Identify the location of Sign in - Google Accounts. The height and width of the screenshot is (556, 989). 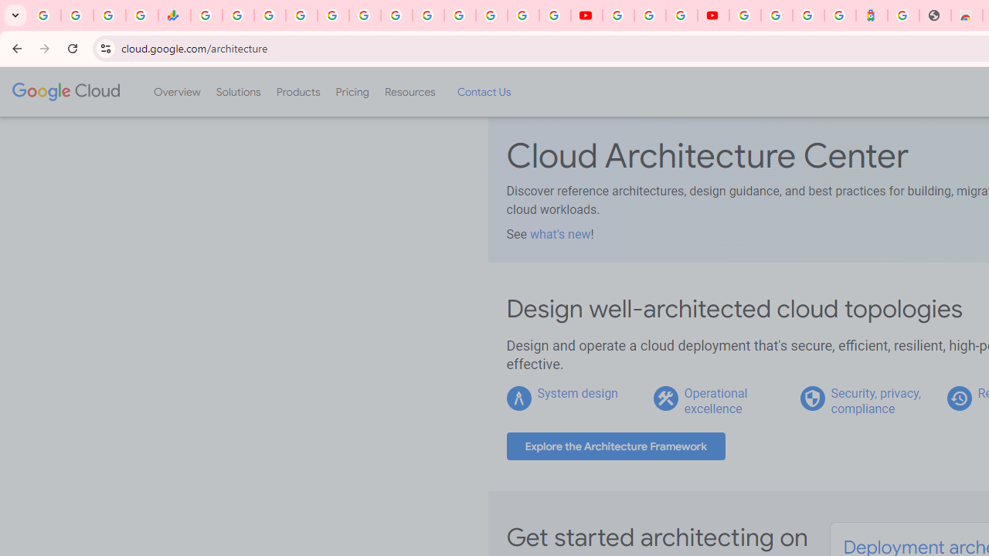
(459, 15).